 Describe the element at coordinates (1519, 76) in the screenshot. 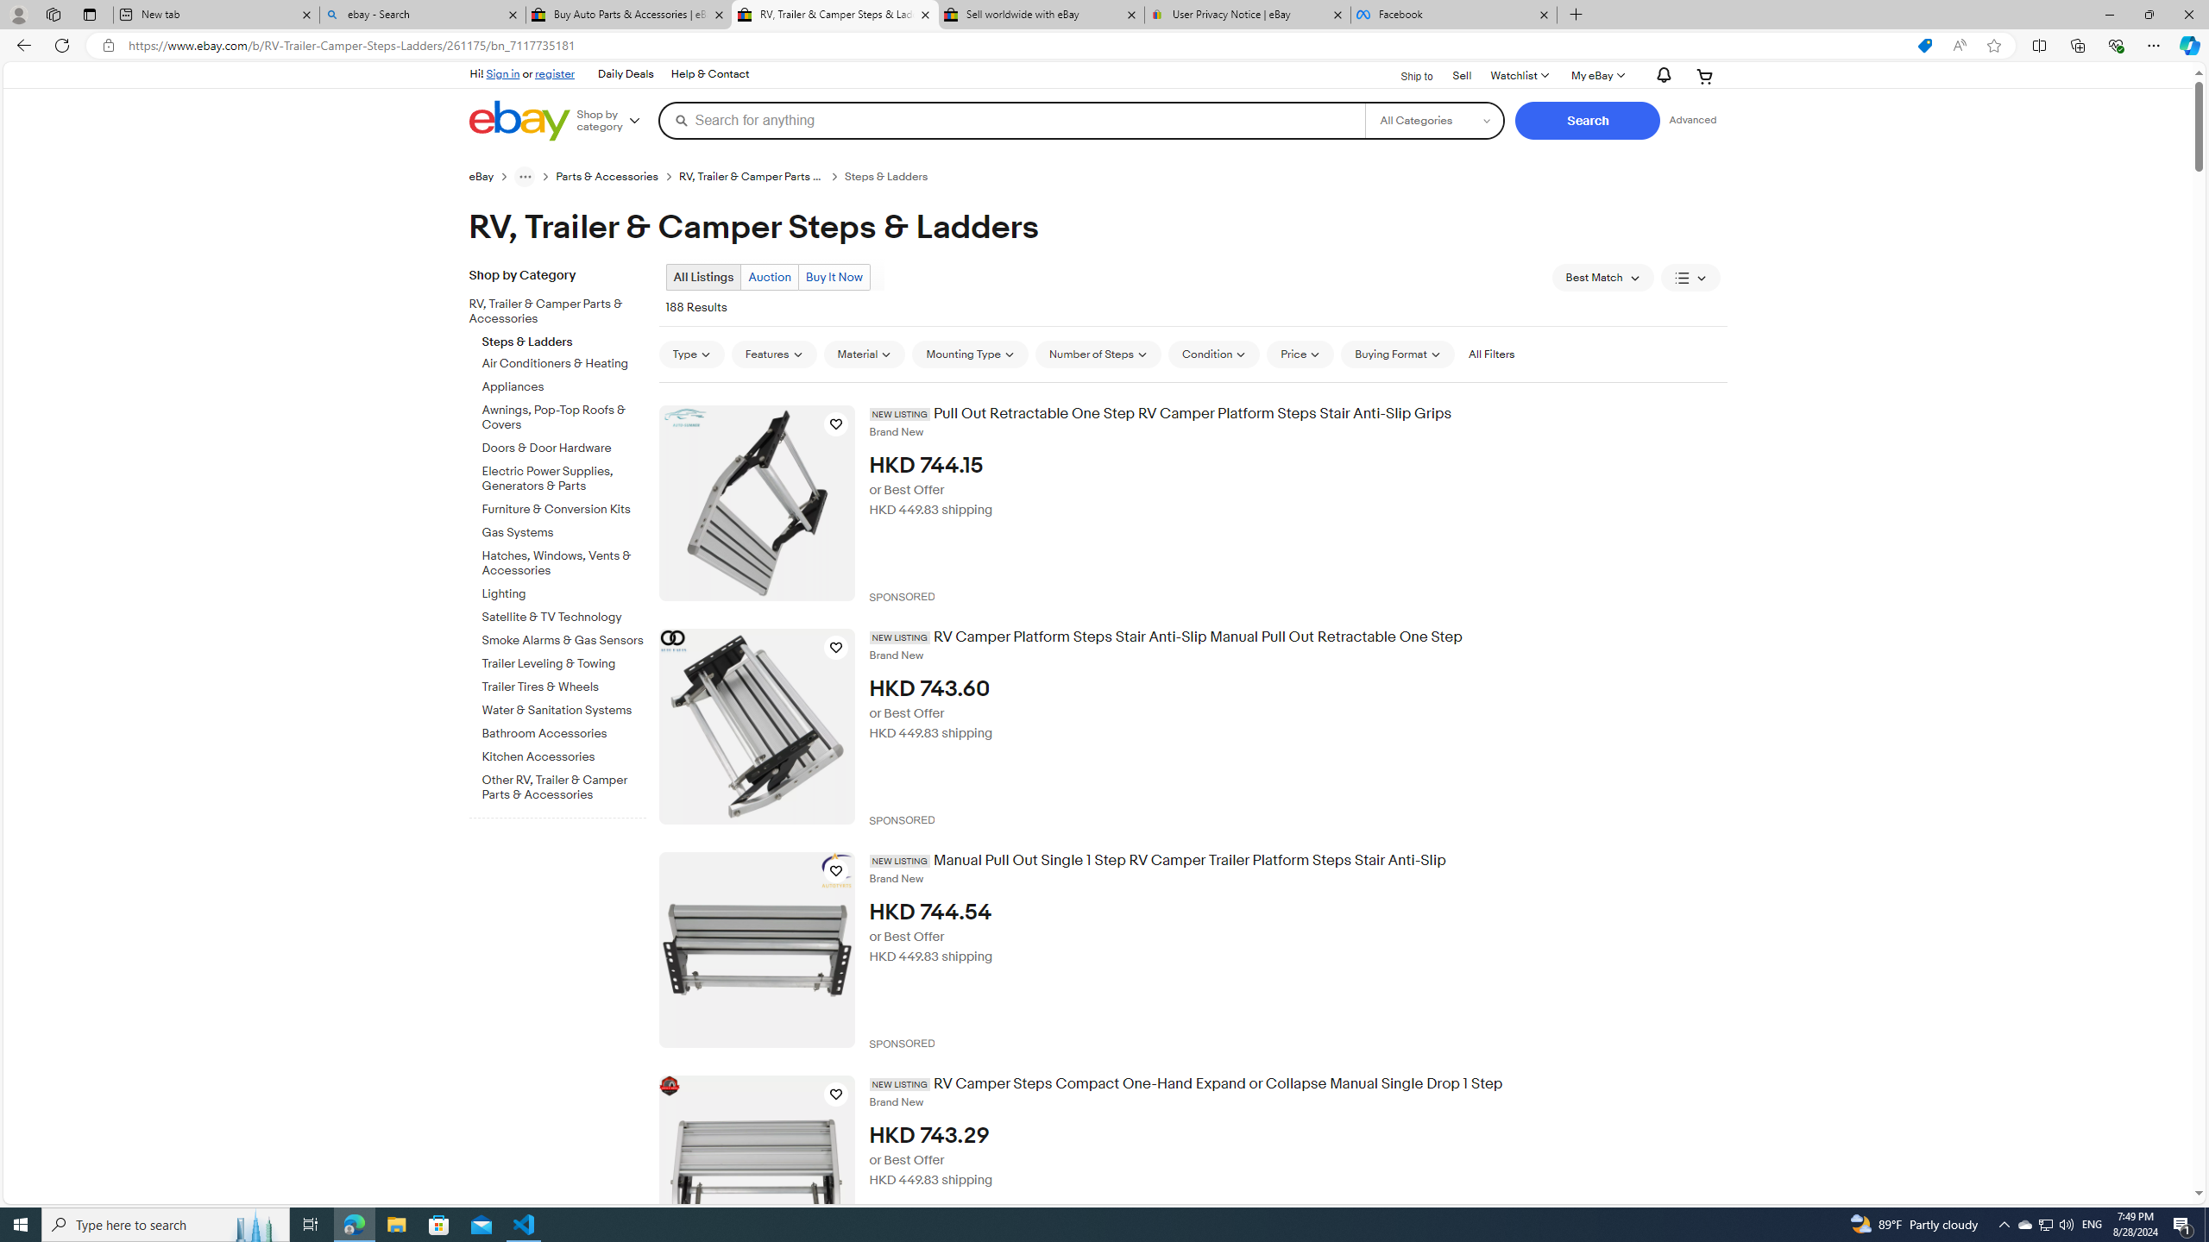

I see `WatchlistExpand Watch List` at that location.